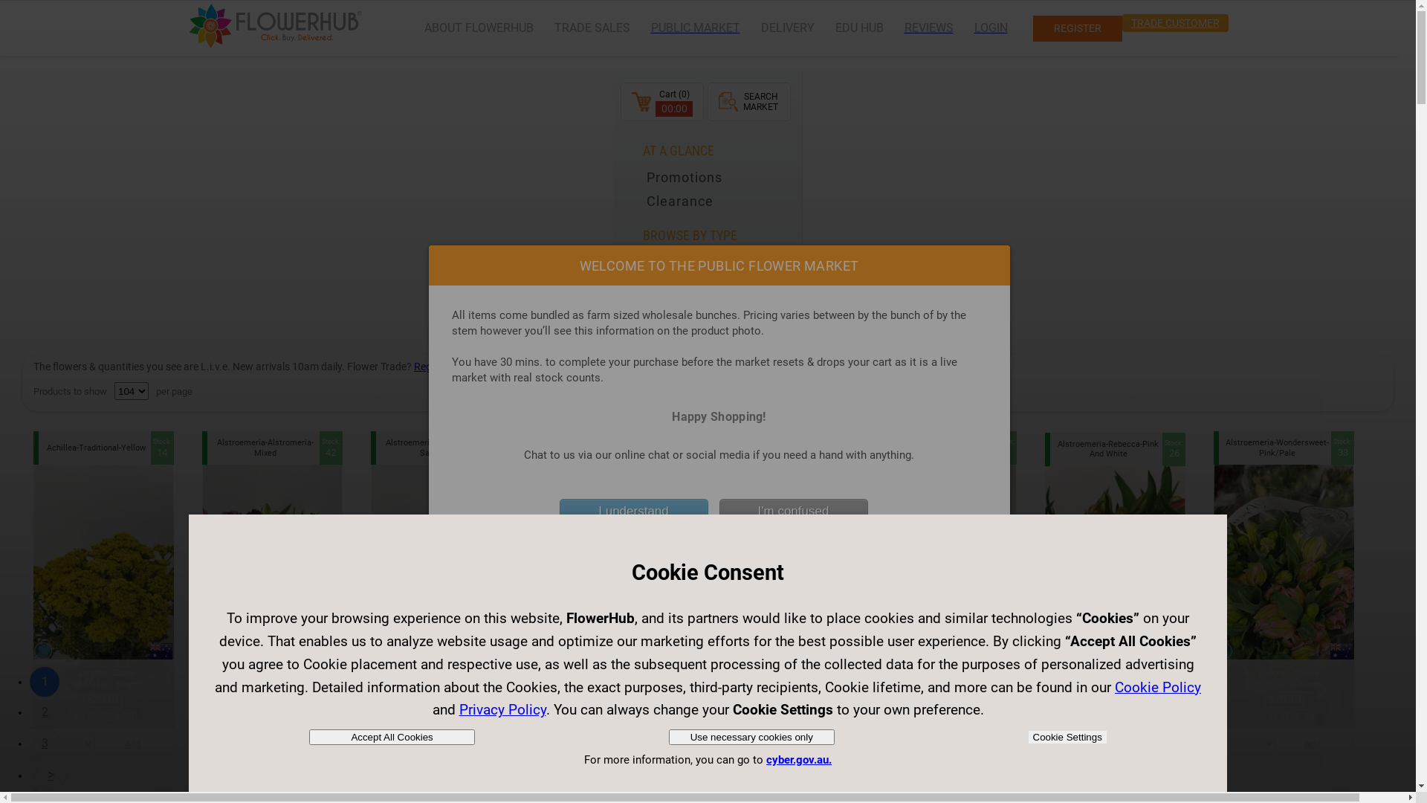  What do you see at coordinates (1173, 650) in the screenshot?
I see `AU` at bounding box center [1173, 650].